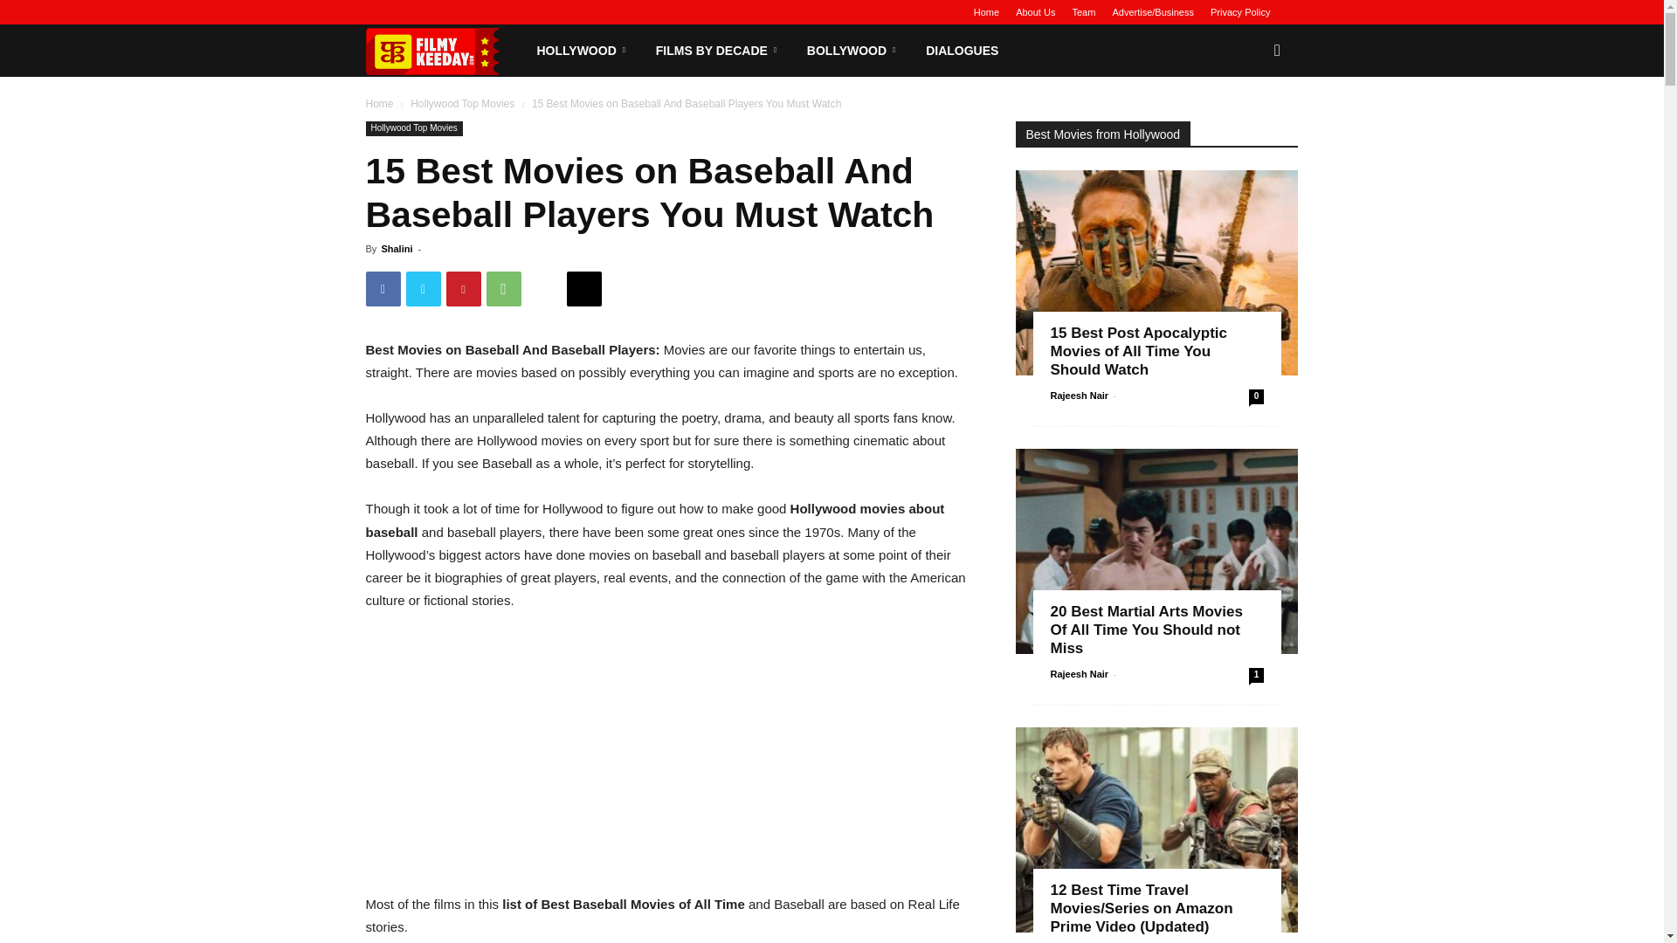 This screenshot has width=1677, height=943. I want to click on WhatsApp, so click(503, 289).